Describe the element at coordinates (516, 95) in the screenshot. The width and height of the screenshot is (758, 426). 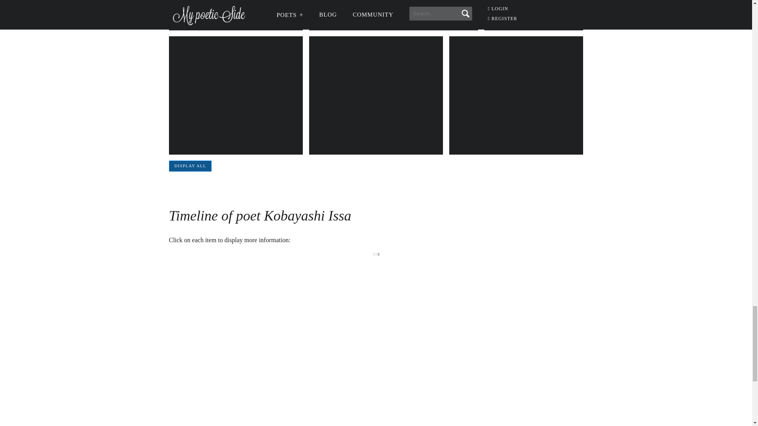
I see `A statue of the great Japanese poet Kobayashi Issa` at that location.